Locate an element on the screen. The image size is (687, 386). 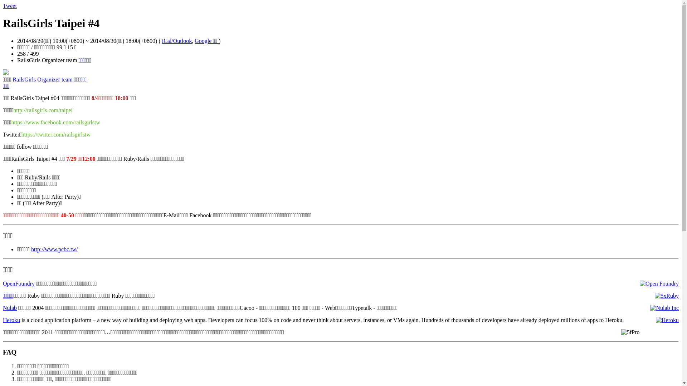
iCal/Outlook is located at coordinates (177, 41).